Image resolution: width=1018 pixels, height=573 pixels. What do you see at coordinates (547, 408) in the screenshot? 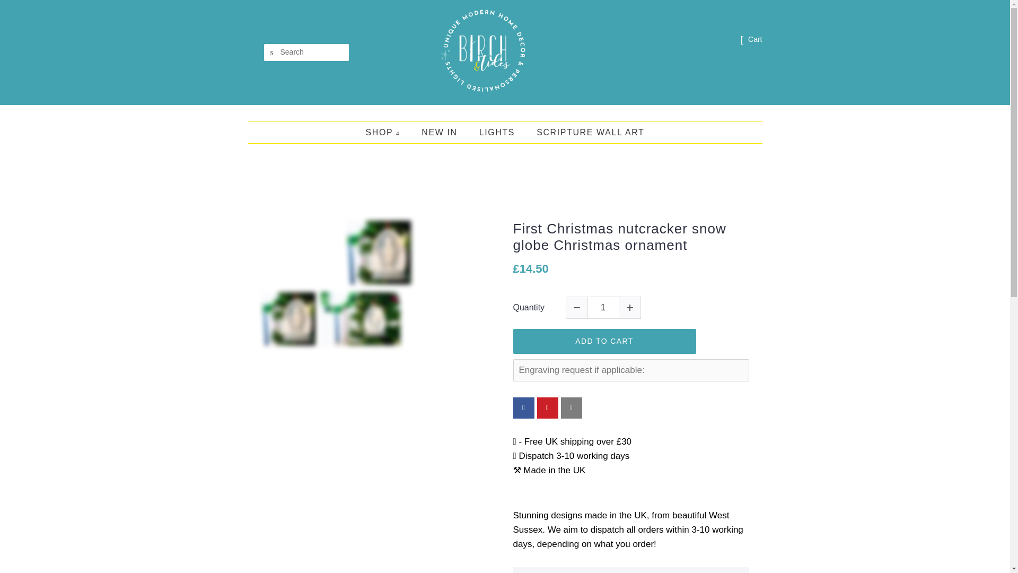
I see `pinterest` at bounding box center [547, 408].